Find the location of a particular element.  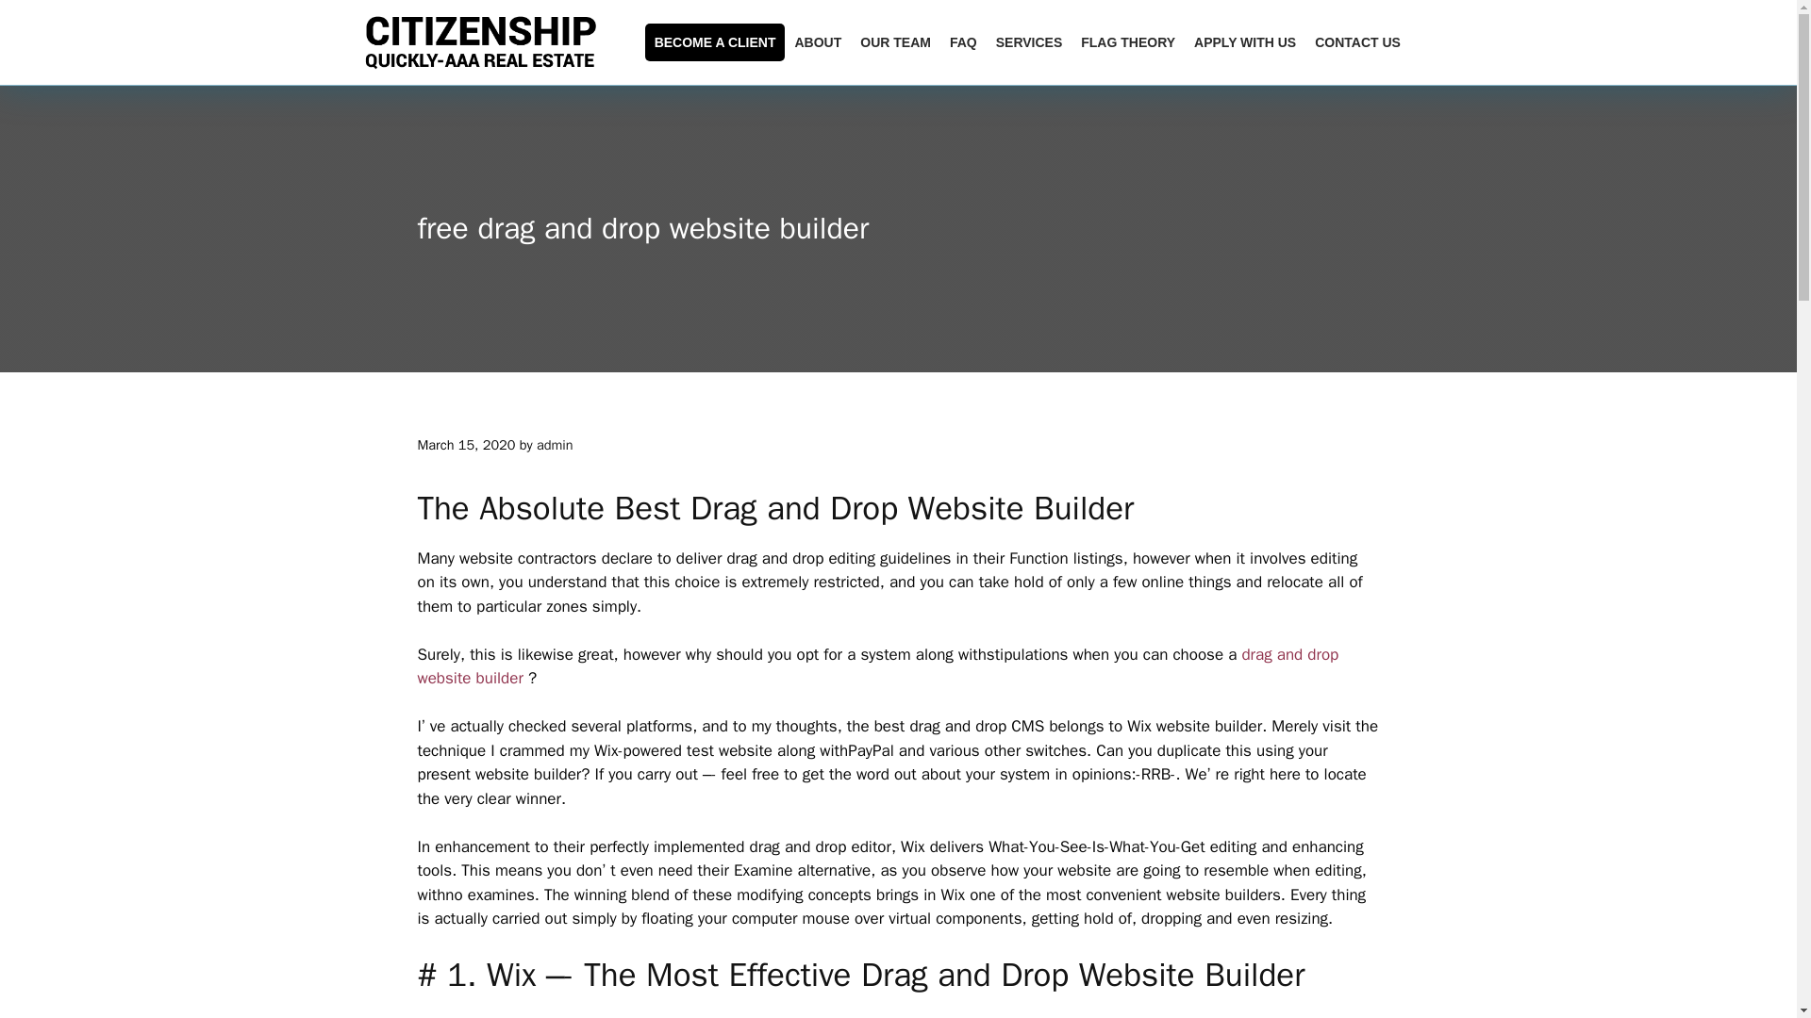

View all posts by admin is located at coordinates (555, 445).